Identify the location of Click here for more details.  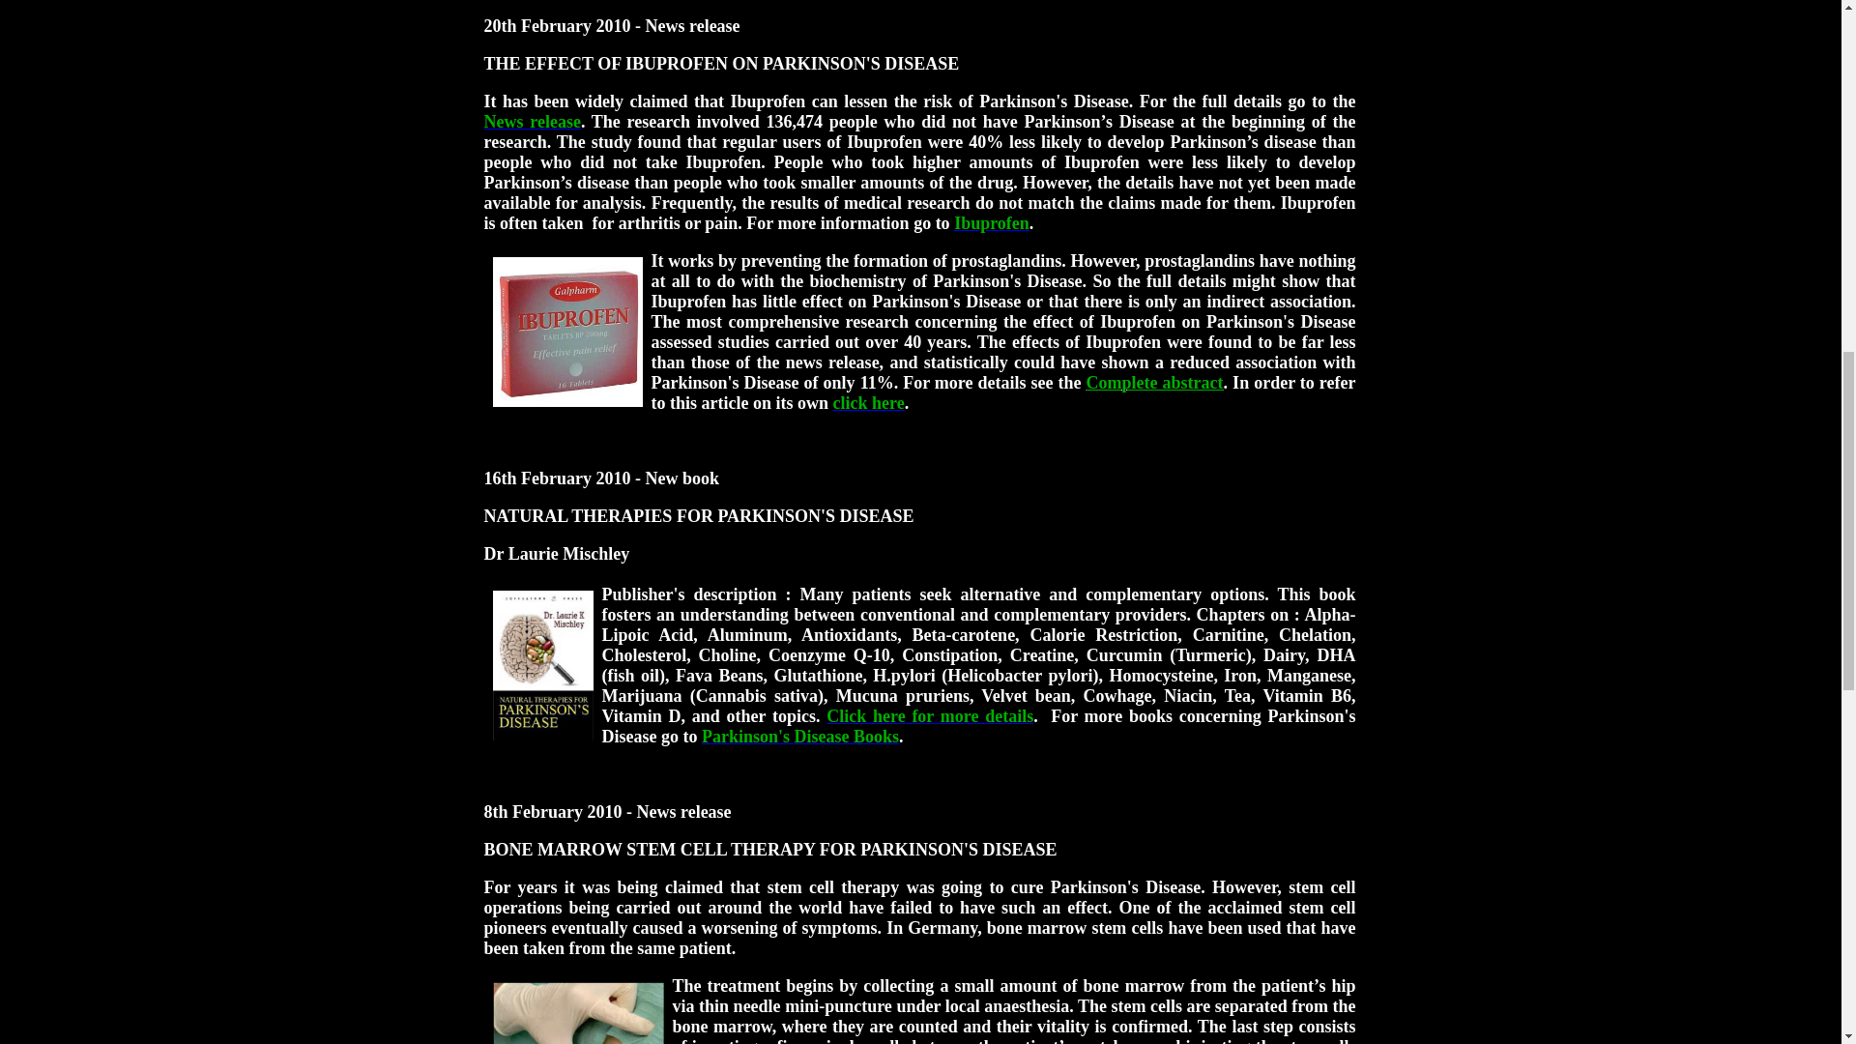
(930, 715).